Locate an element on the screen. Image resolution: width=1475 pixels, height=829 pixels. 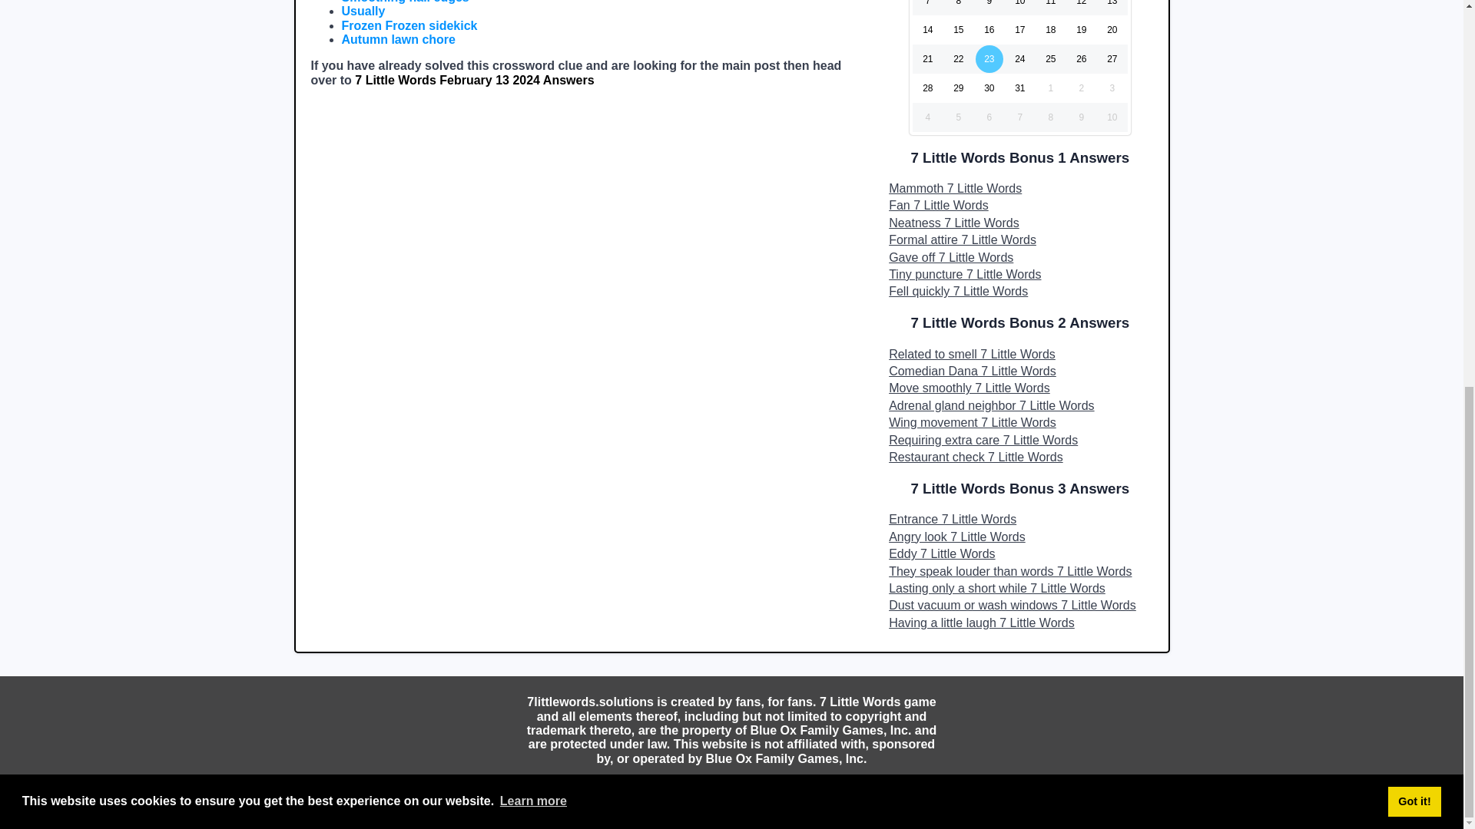
Lasting only a short while 7 Little Words is located at coordinates (1019, 588).